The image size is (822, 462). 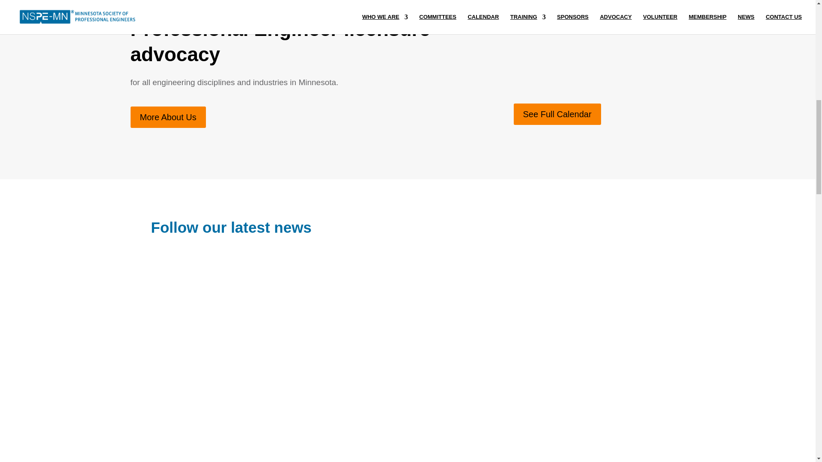 I want to click on See Full Calendar, so click(x=557, y=114).